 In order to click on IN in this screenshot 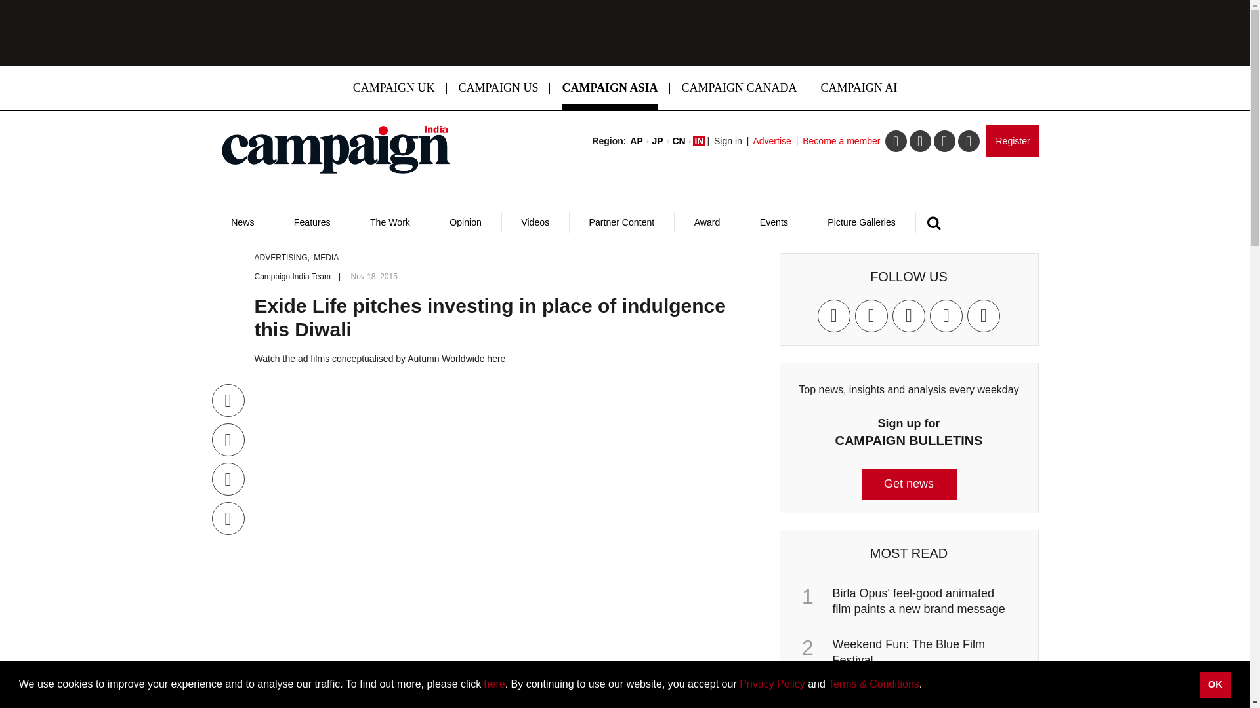, I will do `click(698, 140)`.